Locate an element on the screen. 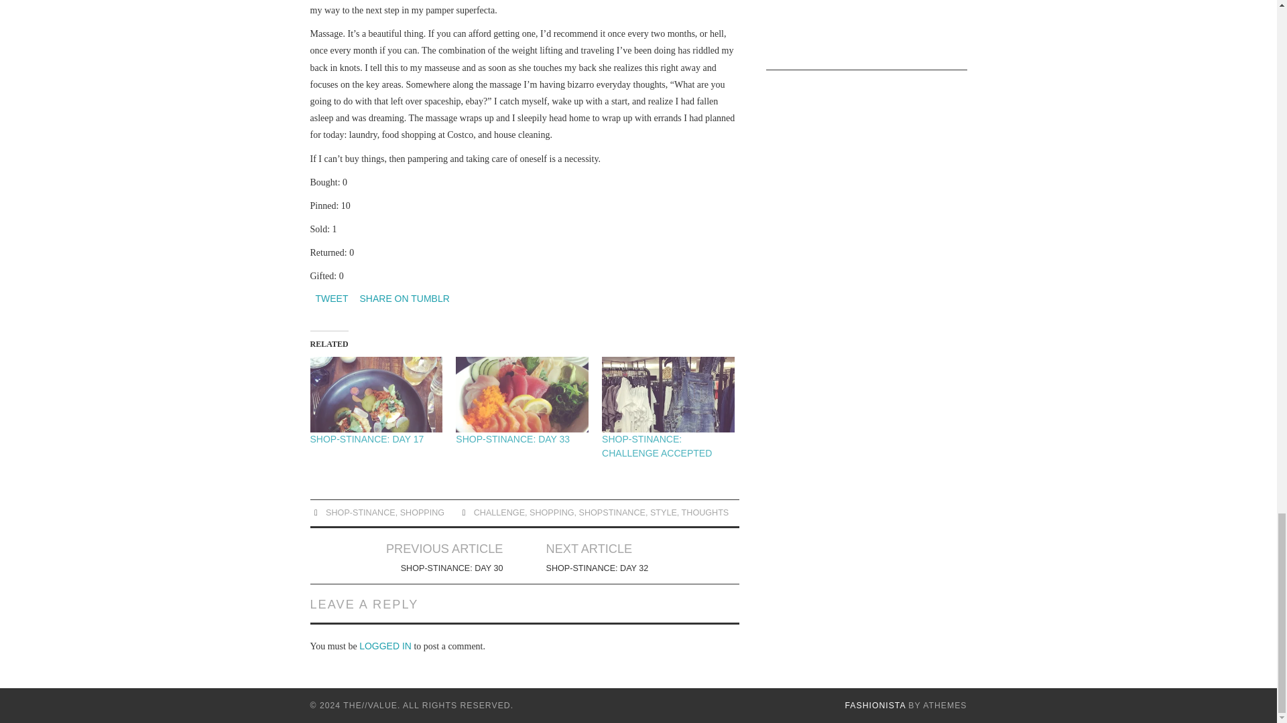 Image resolution: width=1287 pixels, height=723 pixels. Shop-stinance: Day 33 is located at coordinates (512, 439).